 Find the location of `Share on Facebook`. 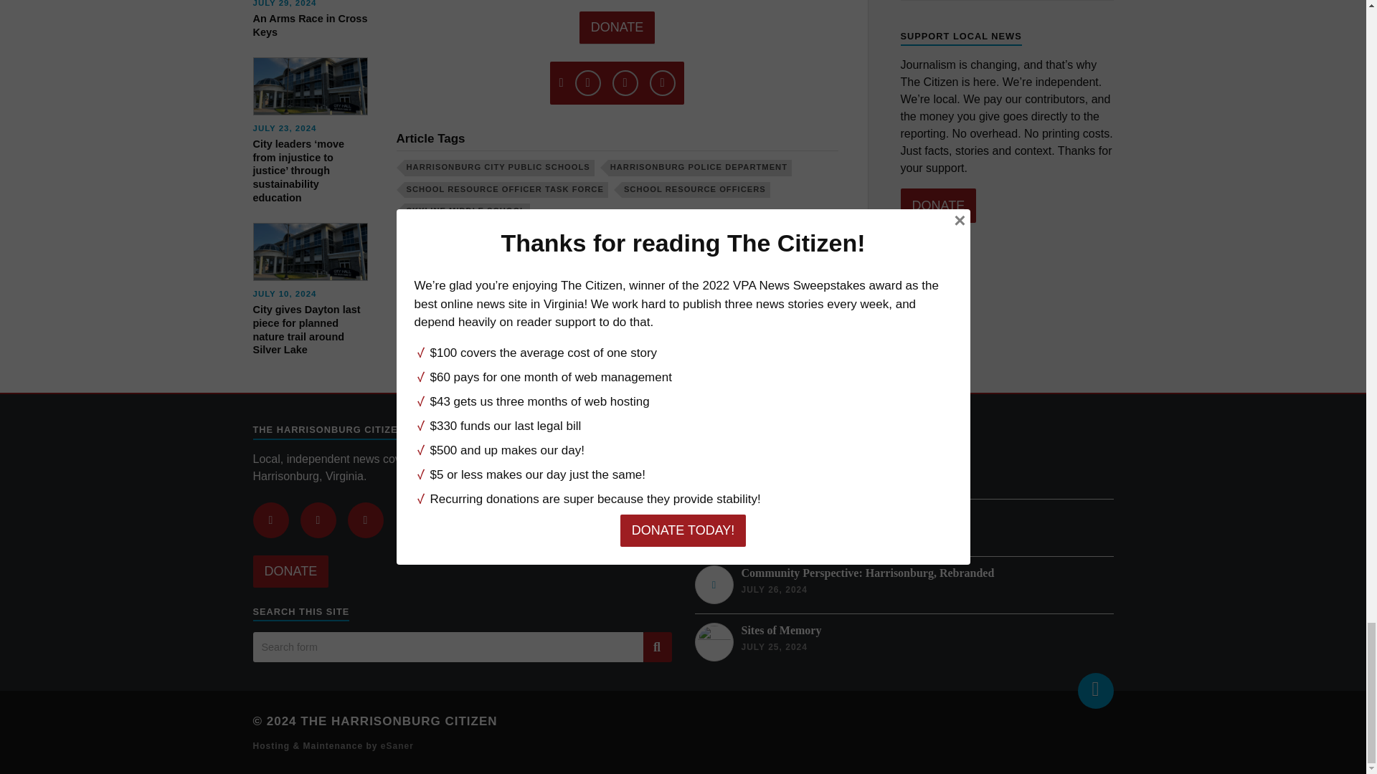

Share on Facebook is located at coordinates (625, 83).